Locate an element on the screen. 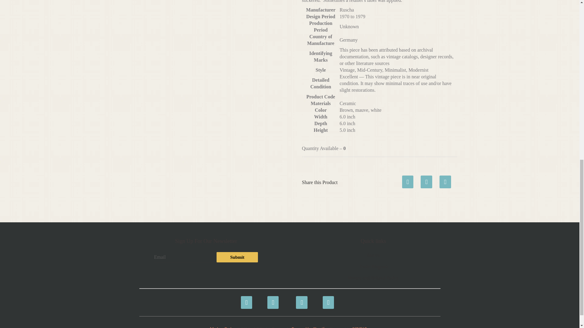 This screenshot has height=328, width=584. Modern Redux on Instagram is located at coordinates (327, 299).